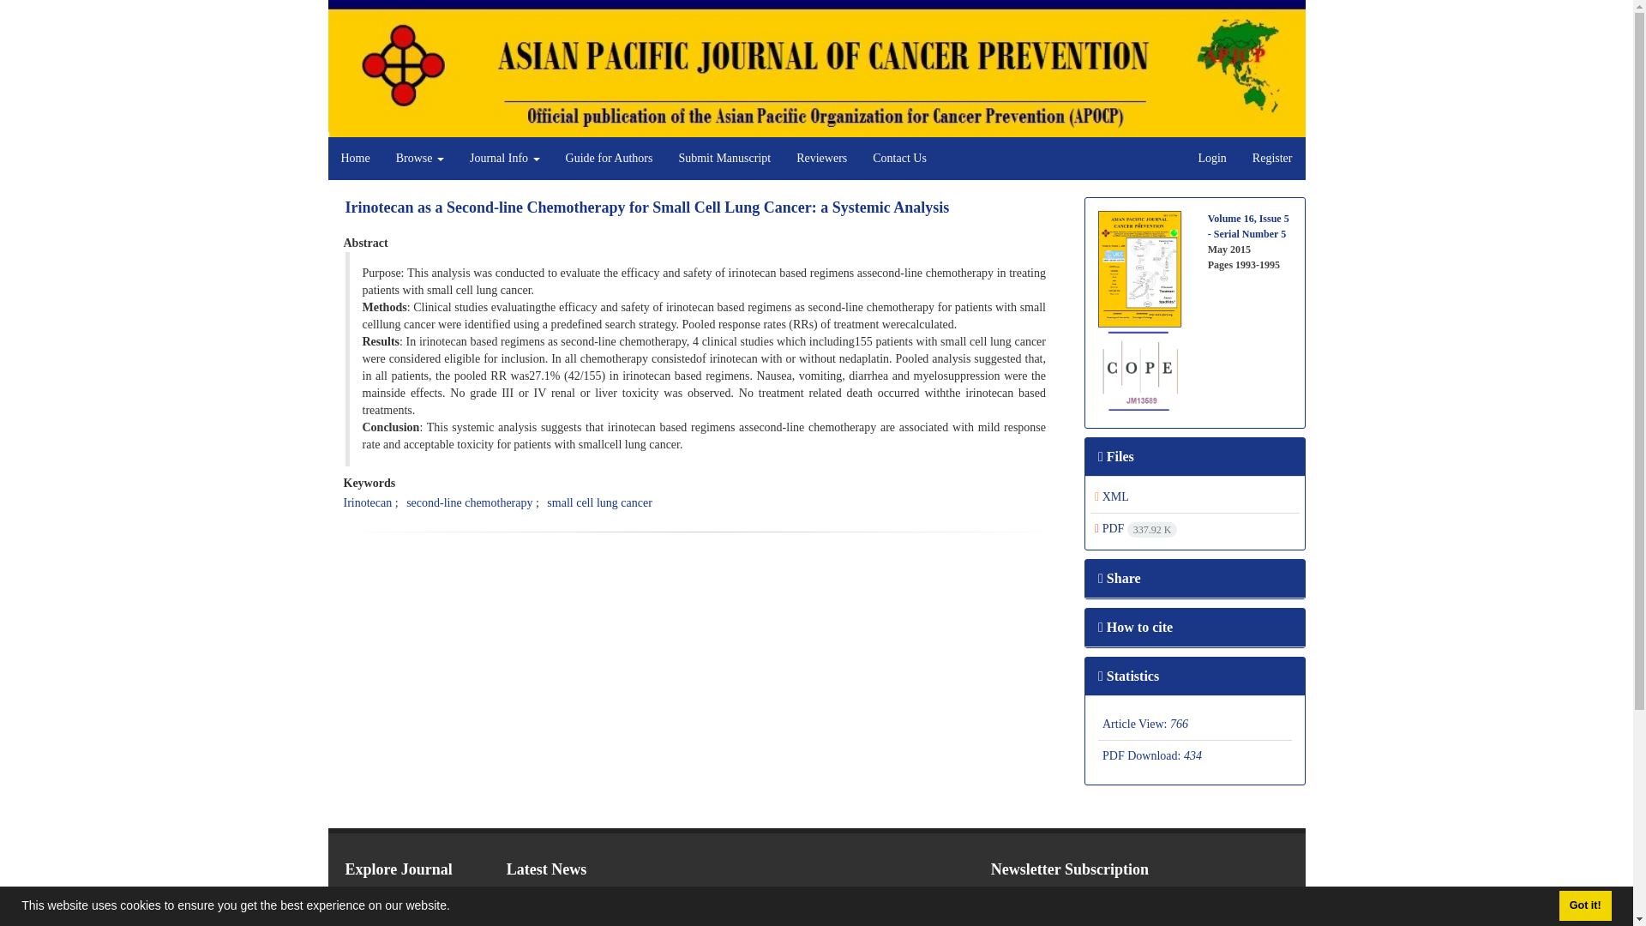  I want to click on Irinotecan, so click(367, 502).